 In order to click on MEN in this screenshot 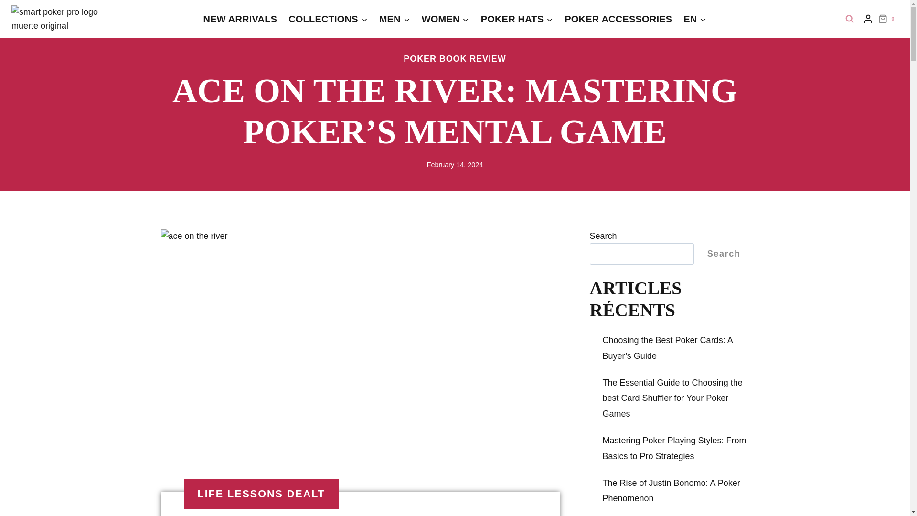, I will do `click(395, 19)`.